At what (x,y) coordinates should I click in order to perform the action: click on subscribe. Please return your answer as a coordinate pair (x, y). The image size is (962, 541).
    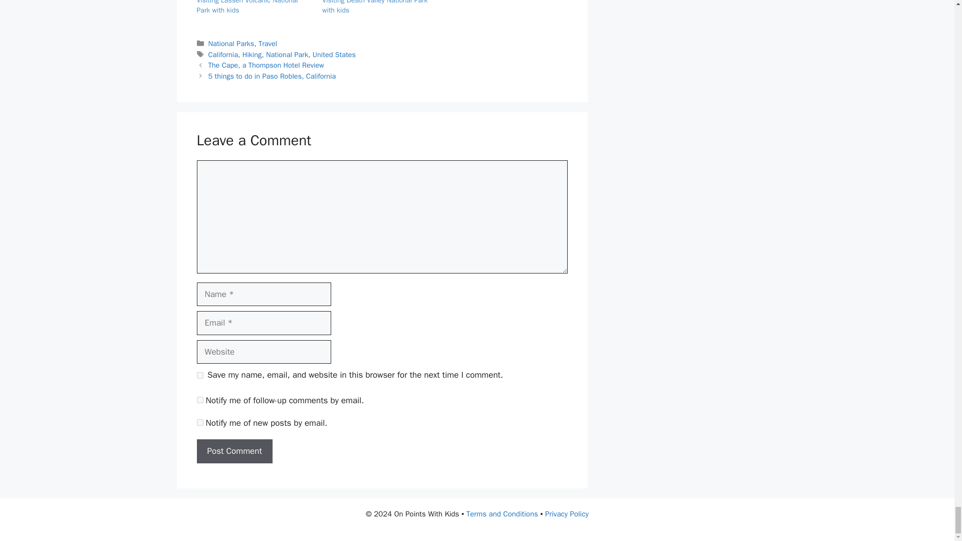
    Looking at the image, I should click on (199, 422).